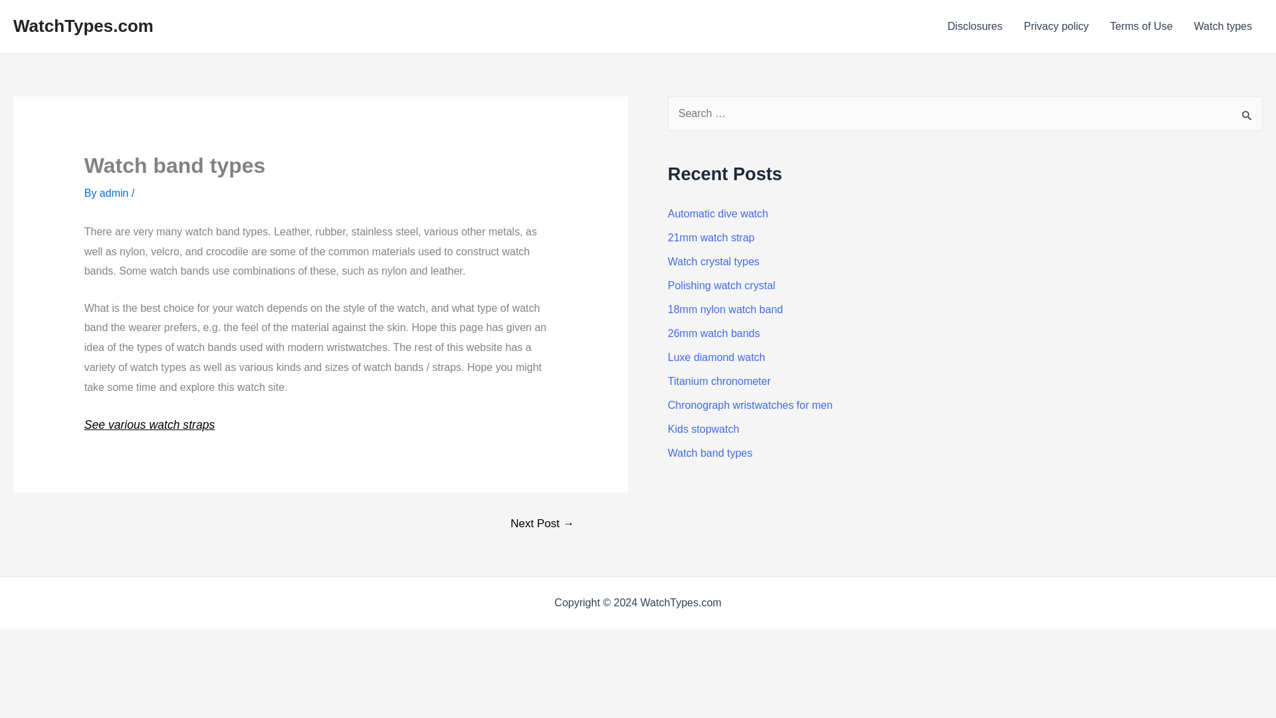 This screenshot has height=718, width=1276. Describe the element at coordinates (716, 358) in the screenshot. I see `Luxe diamond watch` at that location.